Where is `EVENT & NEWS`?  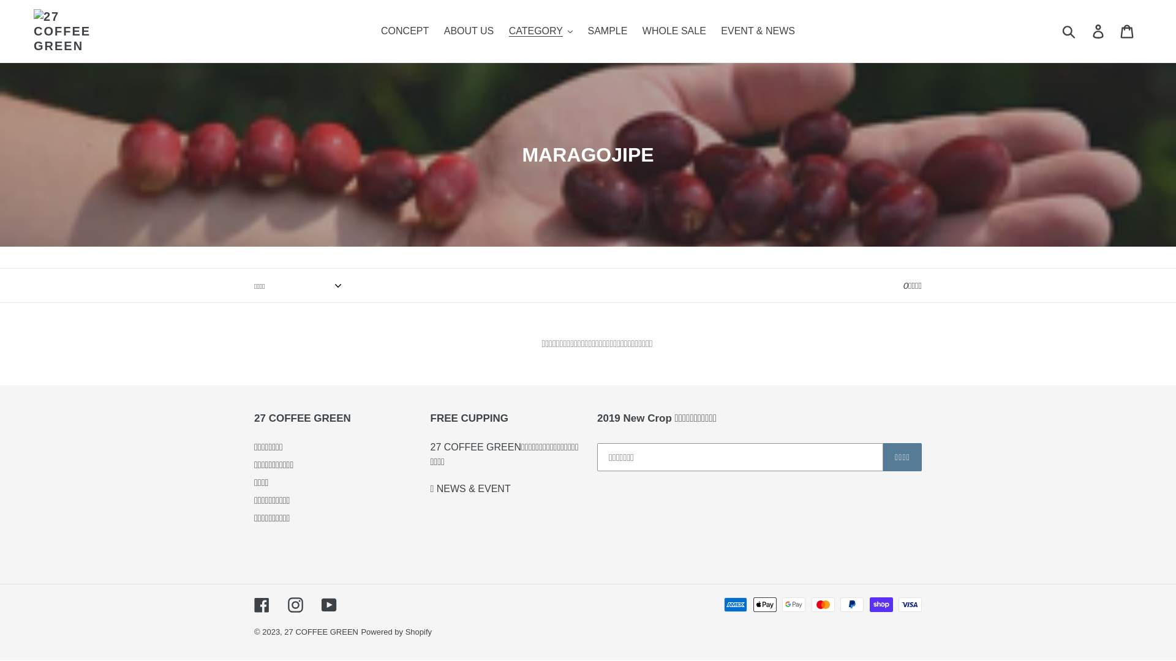
EVENT & NEWS is located at coordinates (758, 31).